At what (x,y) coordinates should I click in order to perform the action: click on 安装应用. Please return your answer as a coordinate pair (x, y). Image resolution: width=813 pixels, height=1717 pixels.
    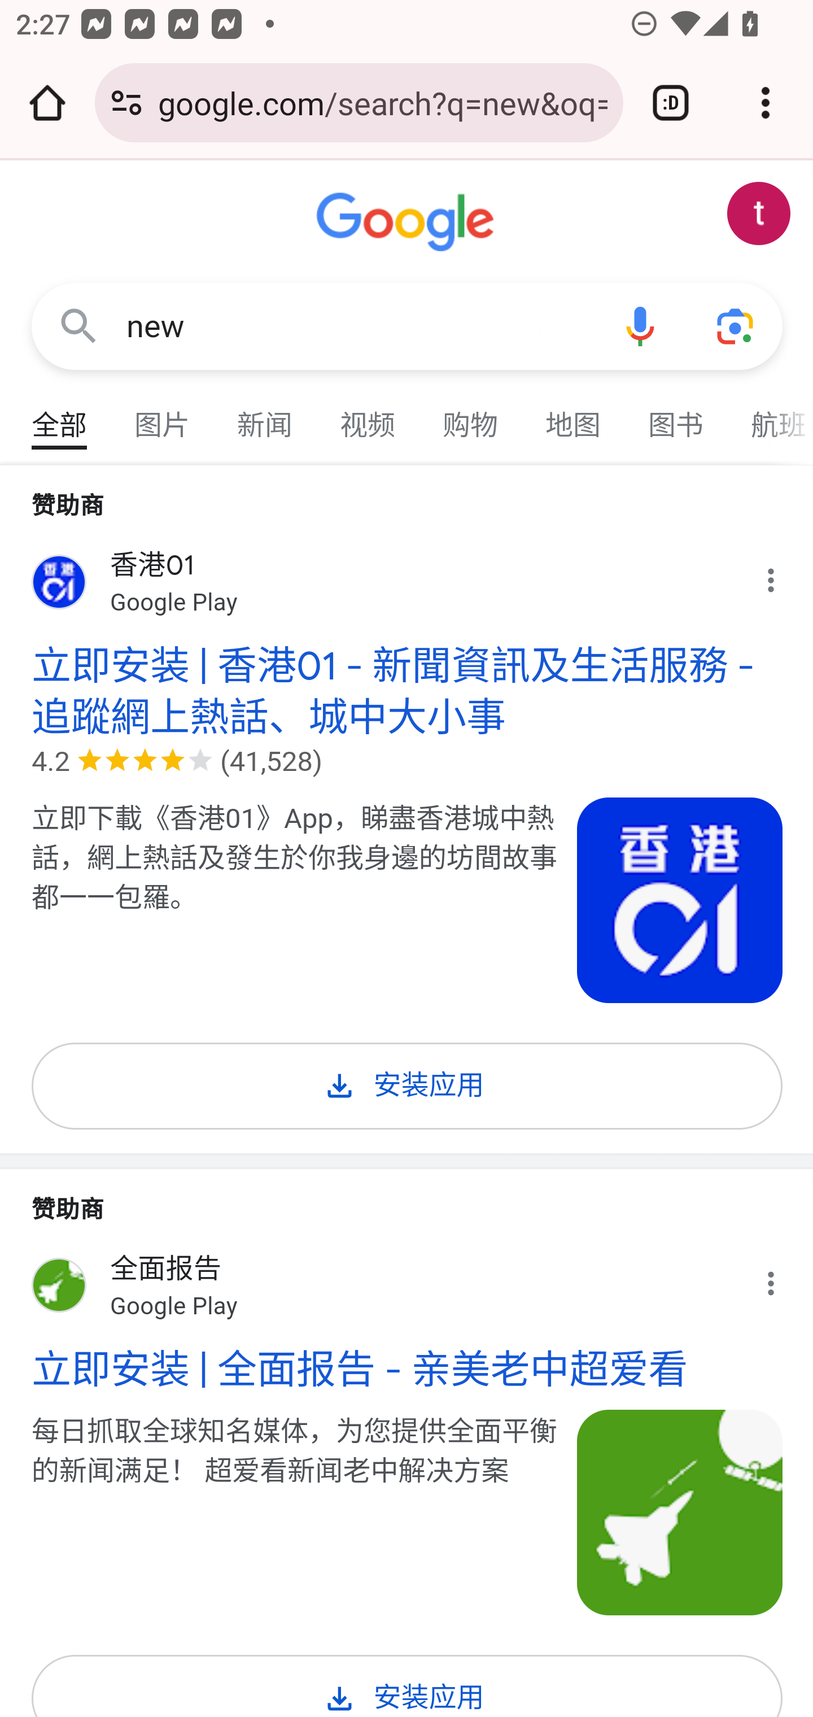
    Looking at the image, I should click on (408, 1082).